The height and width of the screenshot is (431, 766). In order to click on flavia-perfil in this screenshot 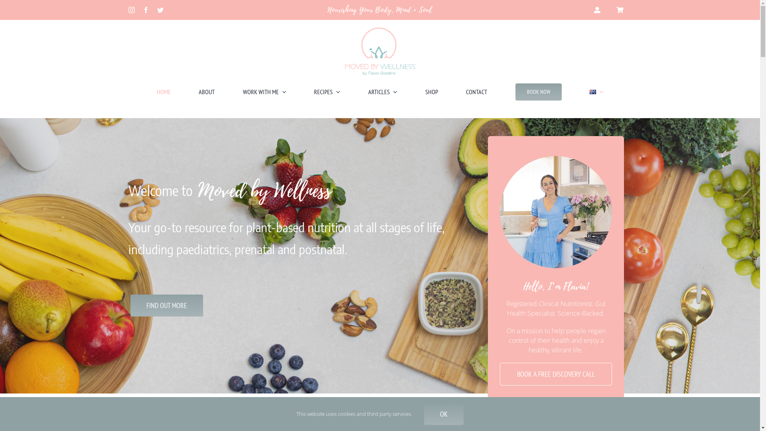, I will do `click(556, 212)`.